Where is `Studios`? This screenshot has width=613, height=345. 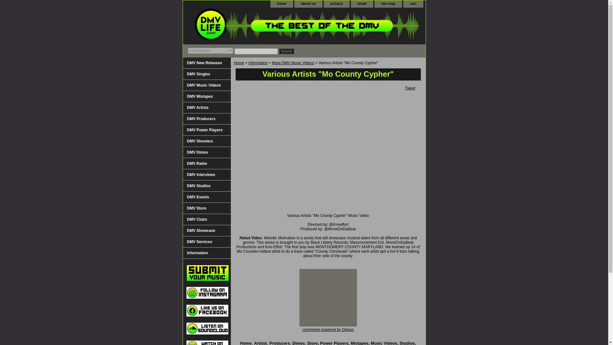
Studios is located at coordinates (407, 343).